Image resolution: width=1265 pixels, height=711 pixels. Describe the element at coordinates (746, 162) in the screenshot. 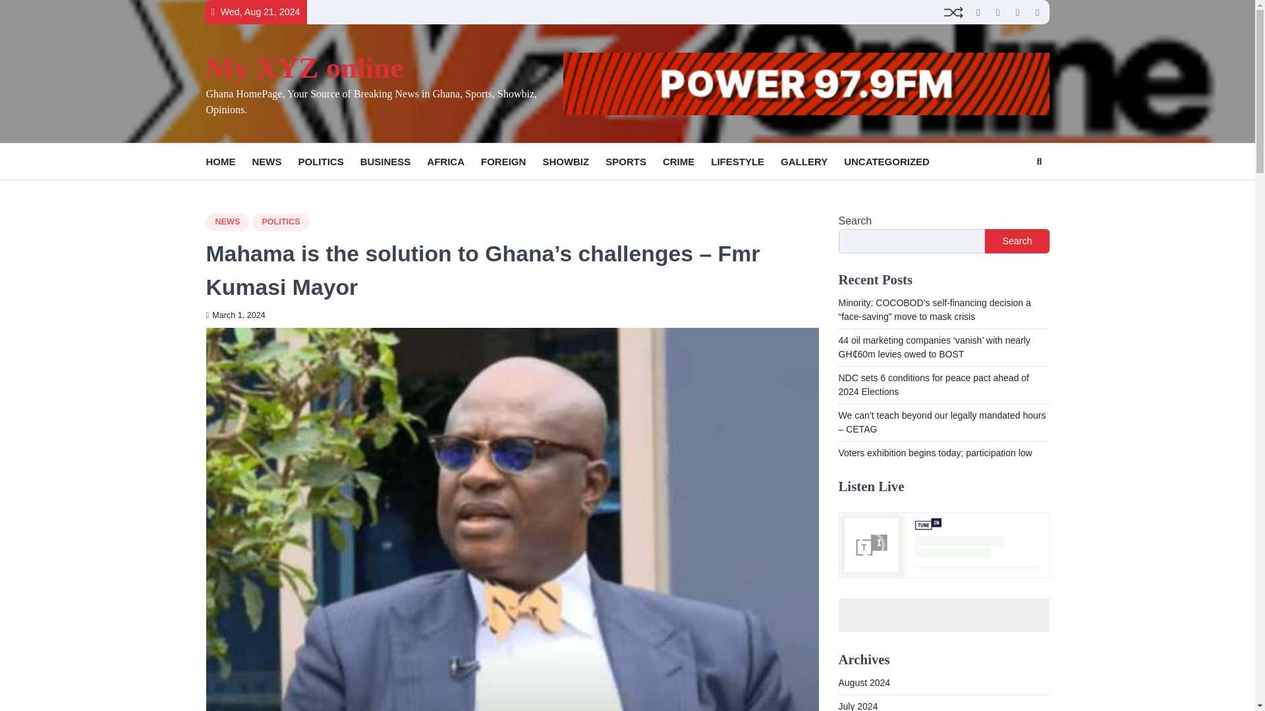

I see `LIFESTYLE` at that location.